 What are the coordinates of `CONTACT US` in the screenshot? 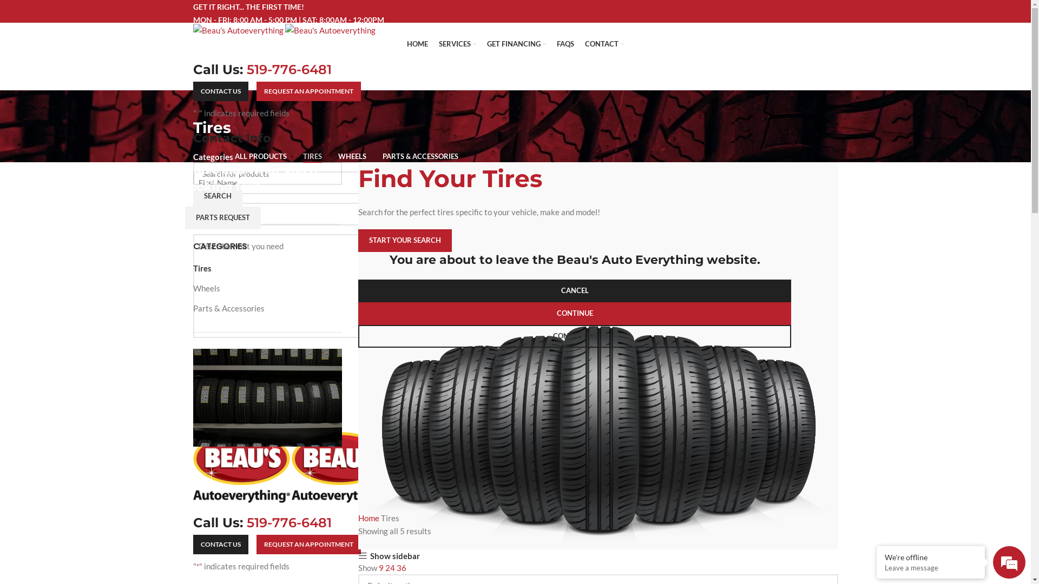 It's located at (220, 545).